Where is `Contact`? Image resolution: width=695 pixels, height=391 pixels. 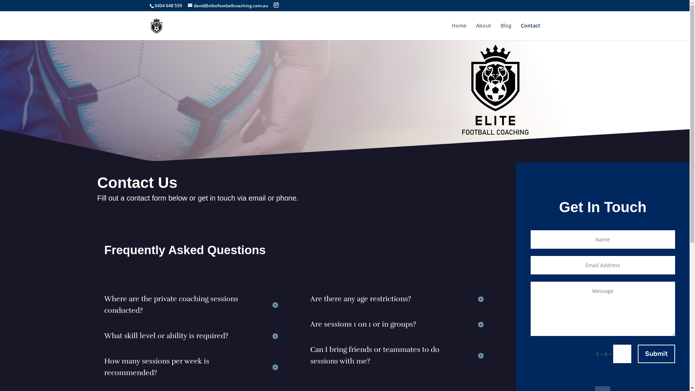
Contact is located at coordinates (530, 32).